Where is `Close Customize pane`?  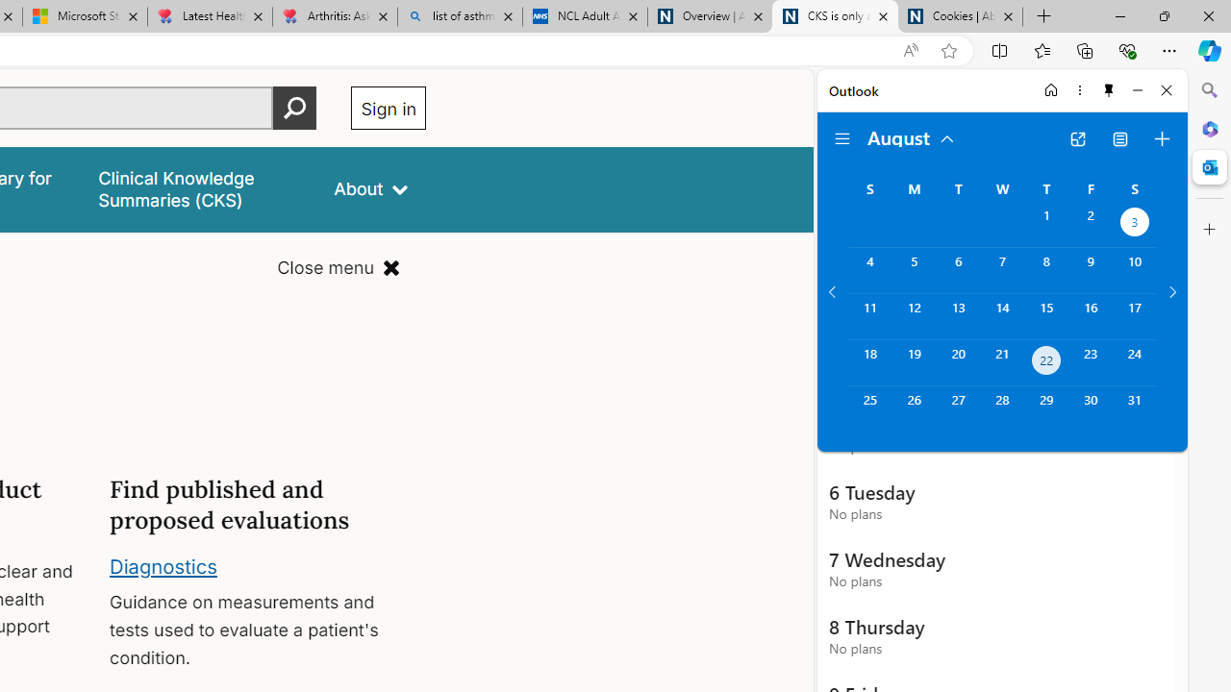
Close Customize pane is located at coordinates (1210, 230).